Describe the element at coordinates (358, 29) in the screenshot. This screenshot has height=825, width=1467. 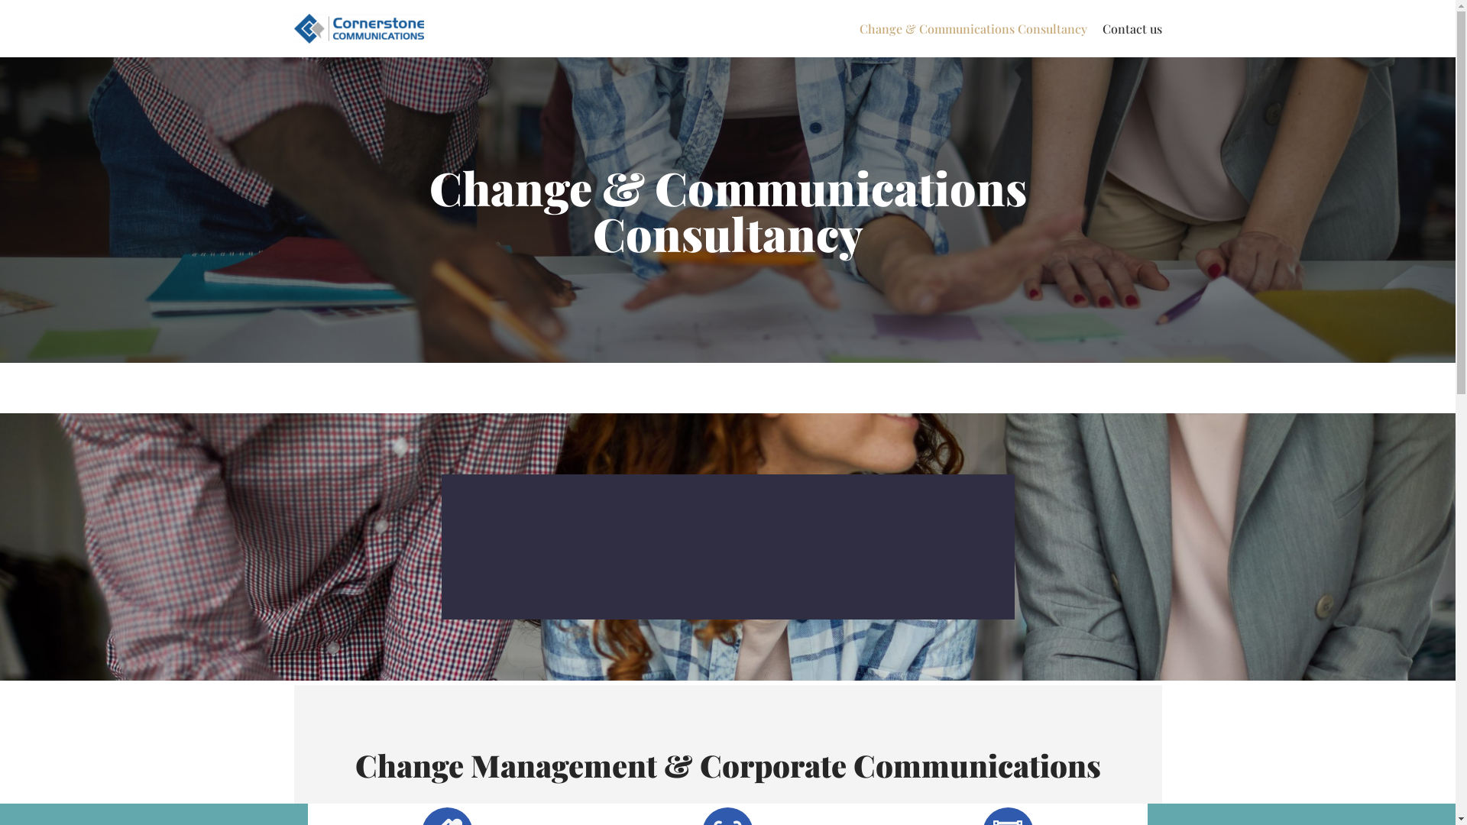
I see `Cornerstone Communications` at that location.